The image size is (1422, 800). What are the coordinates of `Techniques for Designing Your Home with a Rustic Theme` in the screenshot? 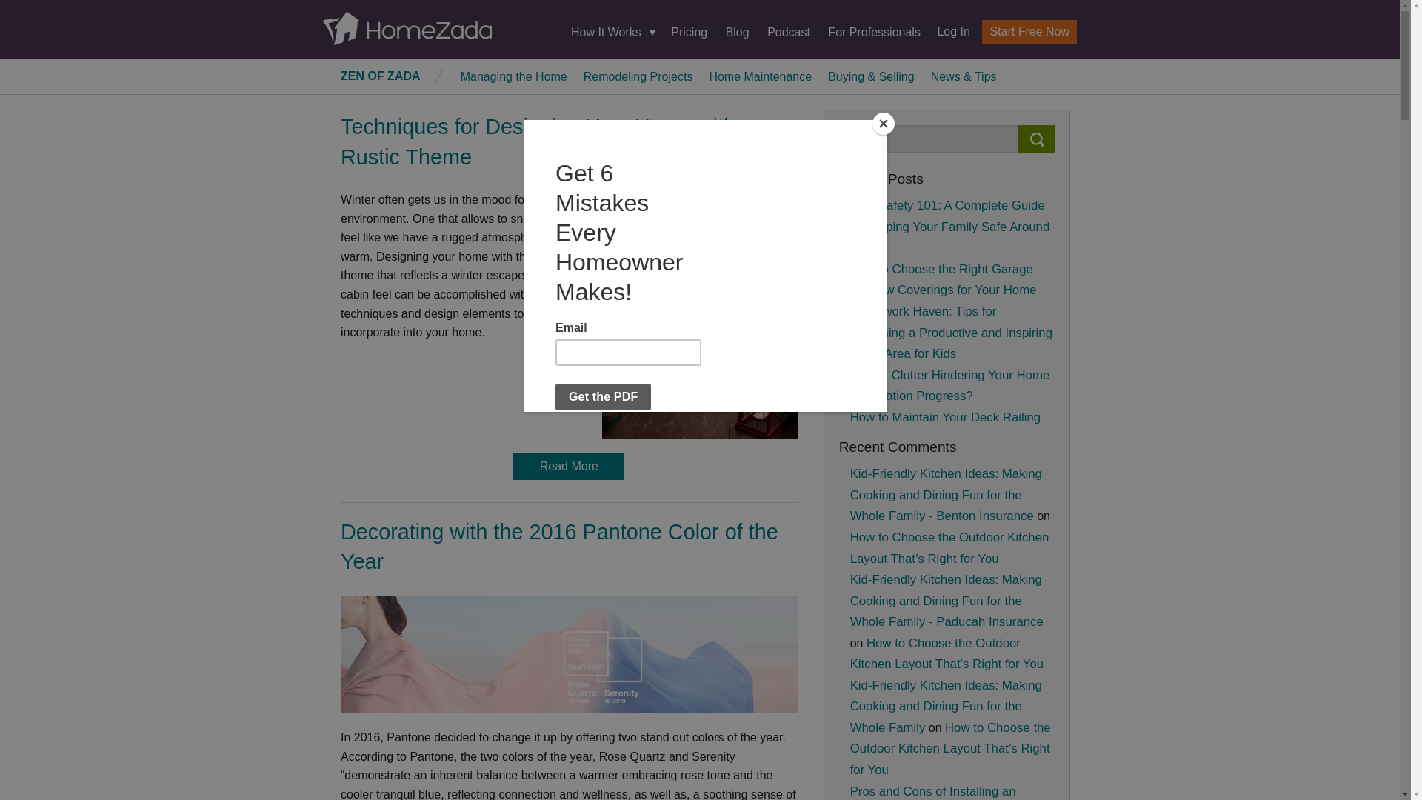 It's located at (547, 141).